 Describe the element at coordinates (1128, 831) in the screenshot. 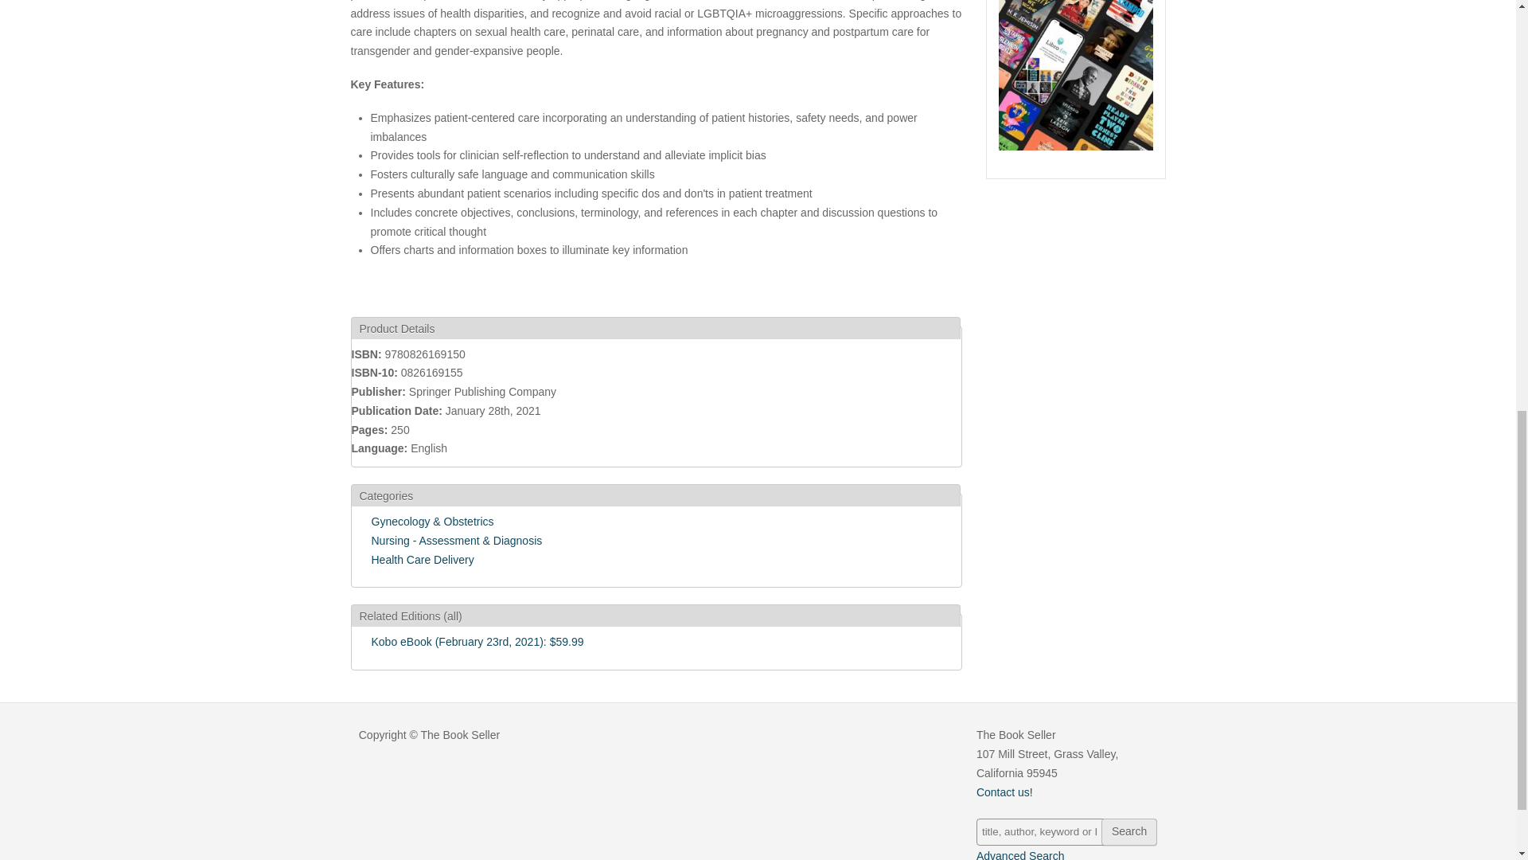

I see `Search` at that location.